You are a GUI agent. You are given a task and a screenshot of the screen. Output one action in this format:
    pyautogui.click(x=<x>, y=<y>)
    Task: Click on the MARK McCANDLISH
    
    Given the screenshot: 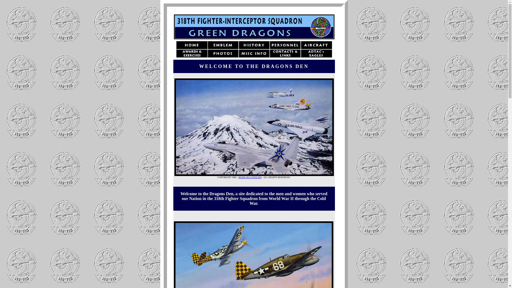 What is the action you would take?
    pyautogui.click(x=250, y=177)
    